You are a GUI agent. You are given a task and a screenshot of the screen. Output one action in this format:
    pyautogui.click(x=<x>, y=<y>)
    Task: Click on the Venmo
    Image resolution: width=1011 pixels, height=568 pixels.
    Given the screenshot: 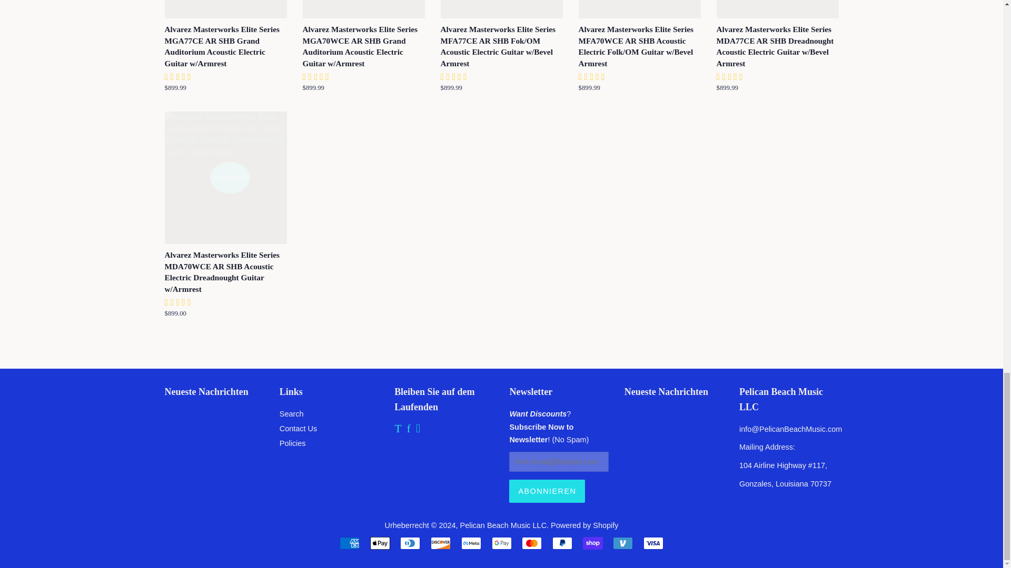 What is the action you would take?
    pyautogui.click(x=622, y=543)
    